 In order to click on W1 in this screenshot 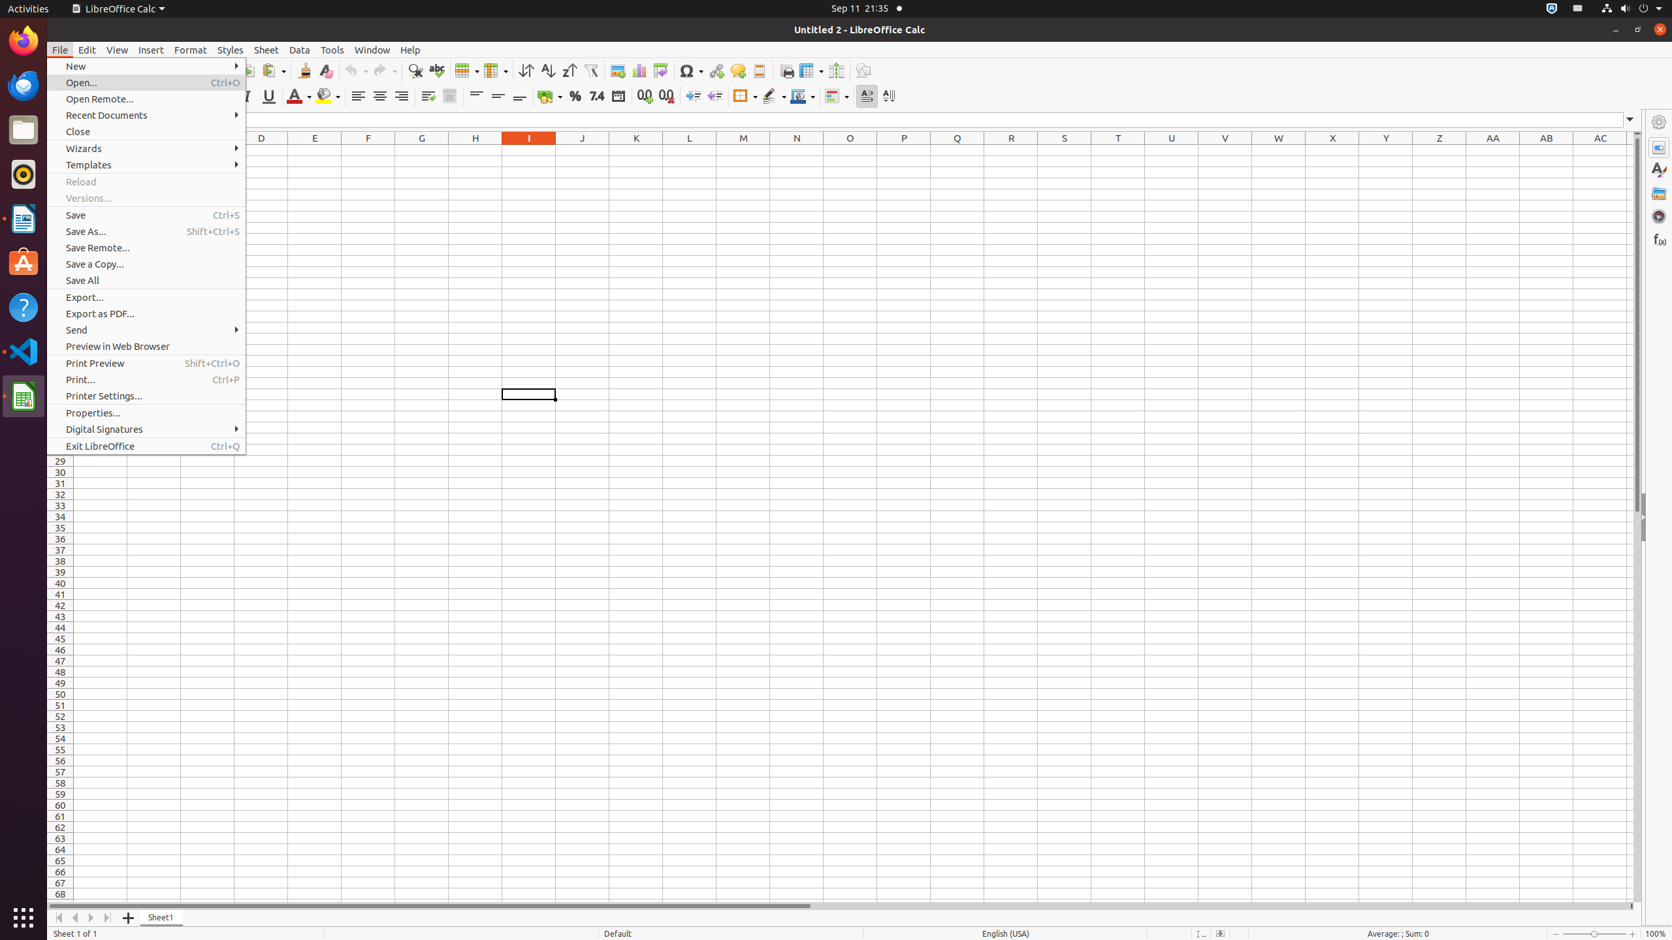, I will do `click(1279, 150)`.